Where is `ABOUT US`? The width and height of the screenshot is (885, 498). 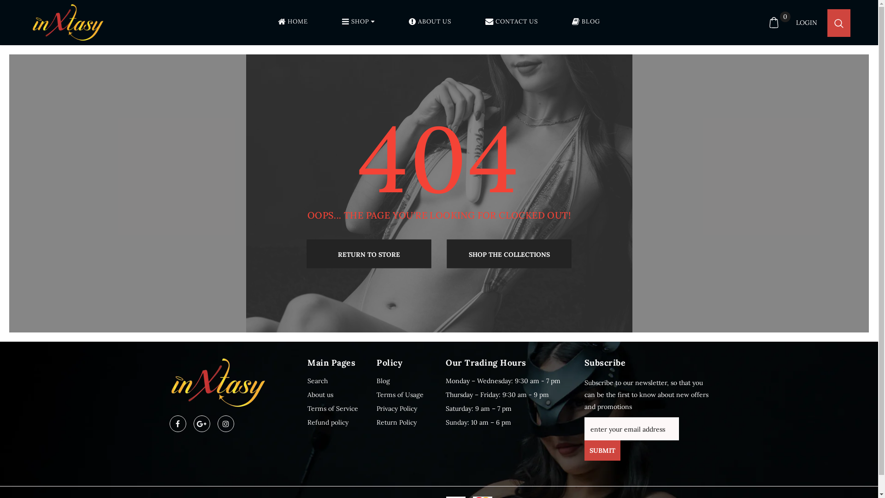 ABOUT US is located at coordinates (430, 24).